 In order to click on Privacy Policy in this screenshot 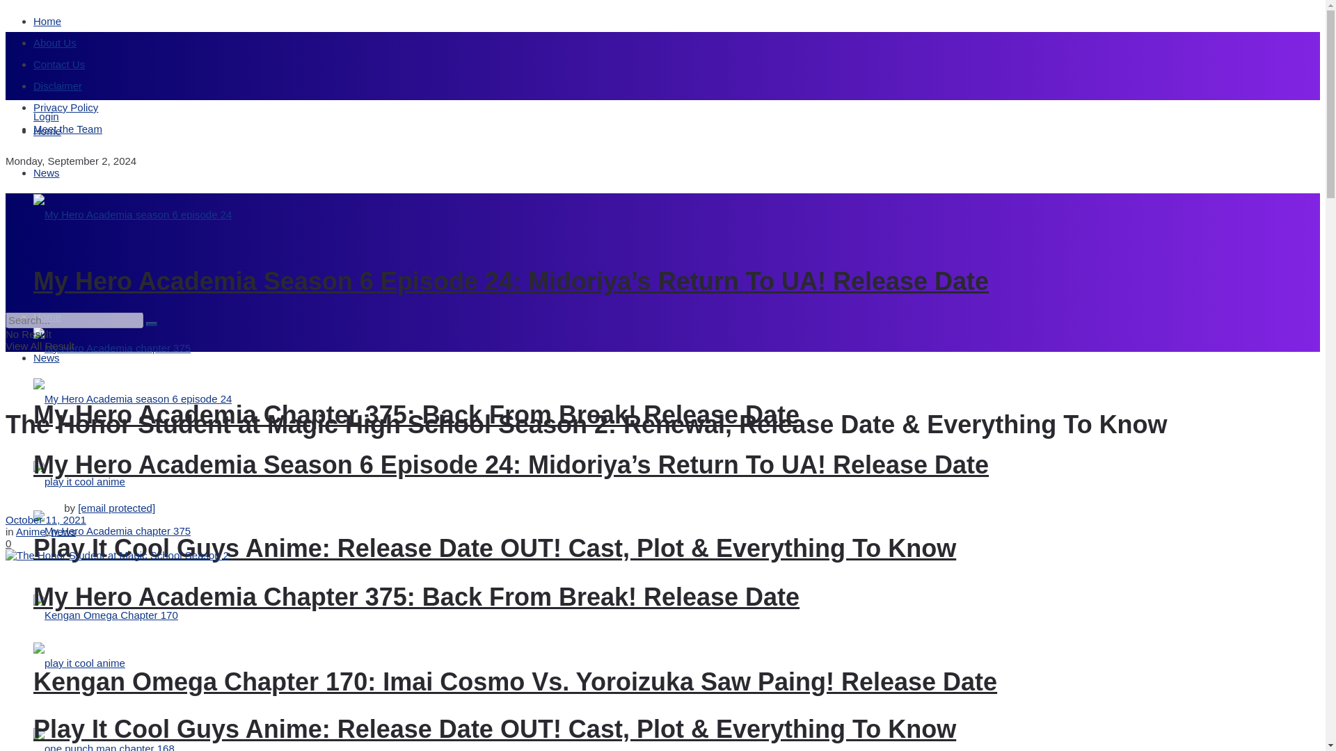, I will do `click(65, 107)`.